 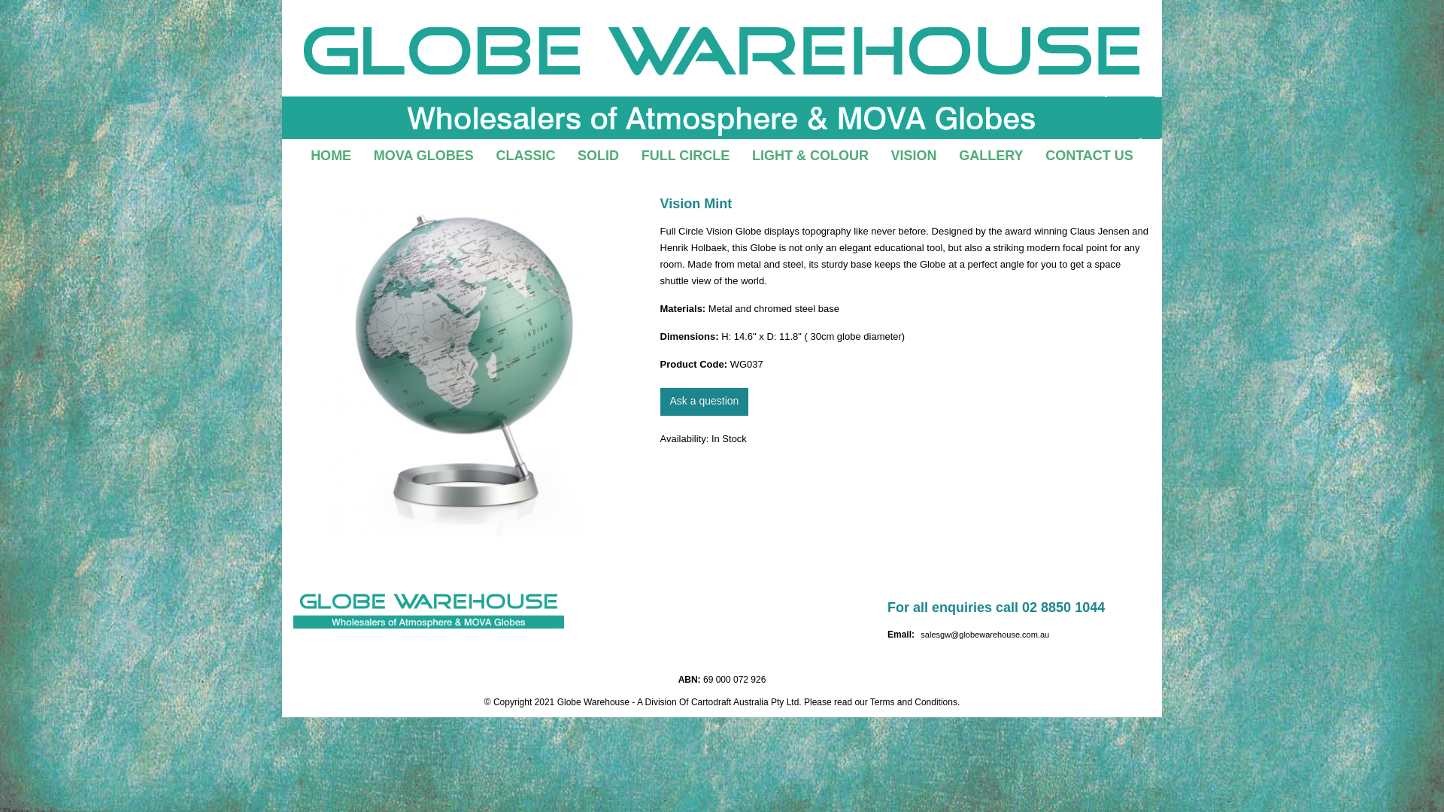 I want to click on Vision Mint, so click(x=465, y=368).